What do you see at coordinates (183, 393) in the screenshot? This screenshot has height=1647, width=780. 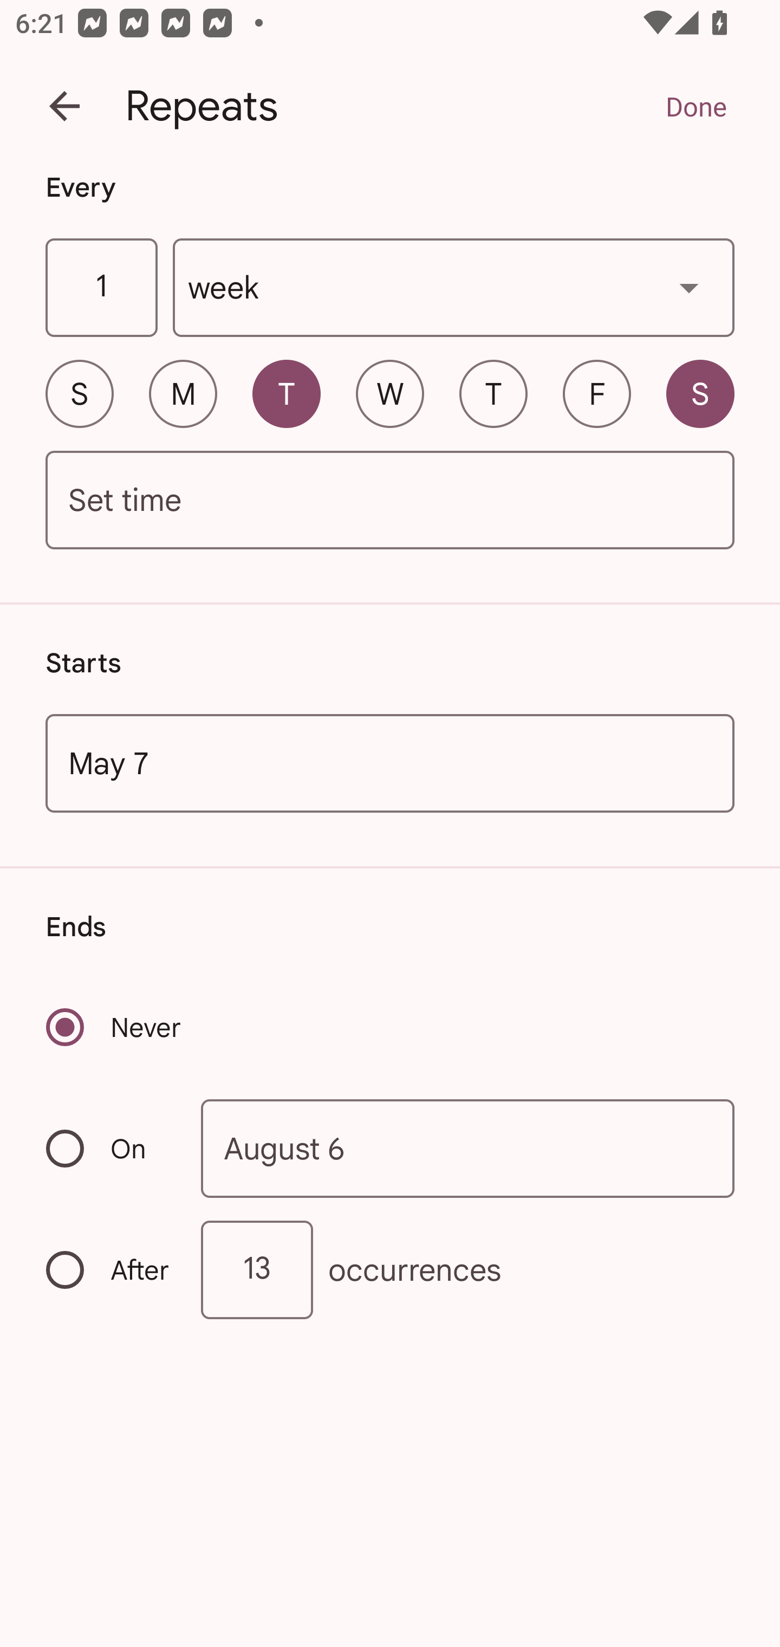 I see `M Monday` at bounding box center [183, 393].